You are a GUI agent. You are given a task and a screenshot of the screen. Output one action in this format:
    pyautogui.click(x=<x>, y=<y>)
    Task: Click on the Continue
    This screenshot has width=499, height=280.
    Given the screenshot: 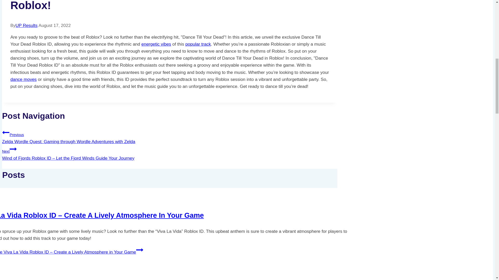 What is the action you would take?
    pyautogui.click(x=13, y=149)
    